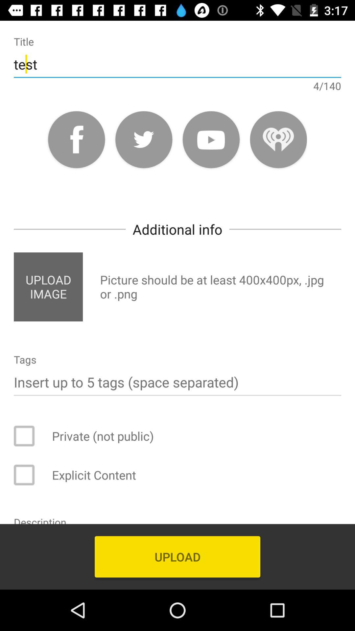 This screenshot has width=355, height=631. I want to click on turn on icon below the title, so click(177, 64).